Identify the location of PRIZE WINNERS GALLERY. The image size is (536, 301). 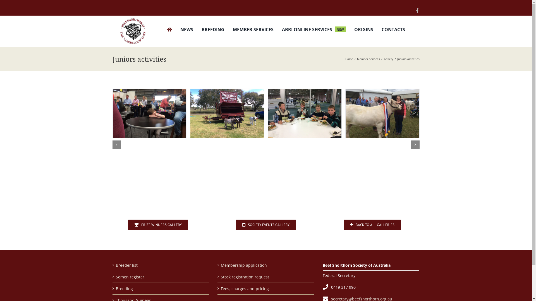
(158, 225).